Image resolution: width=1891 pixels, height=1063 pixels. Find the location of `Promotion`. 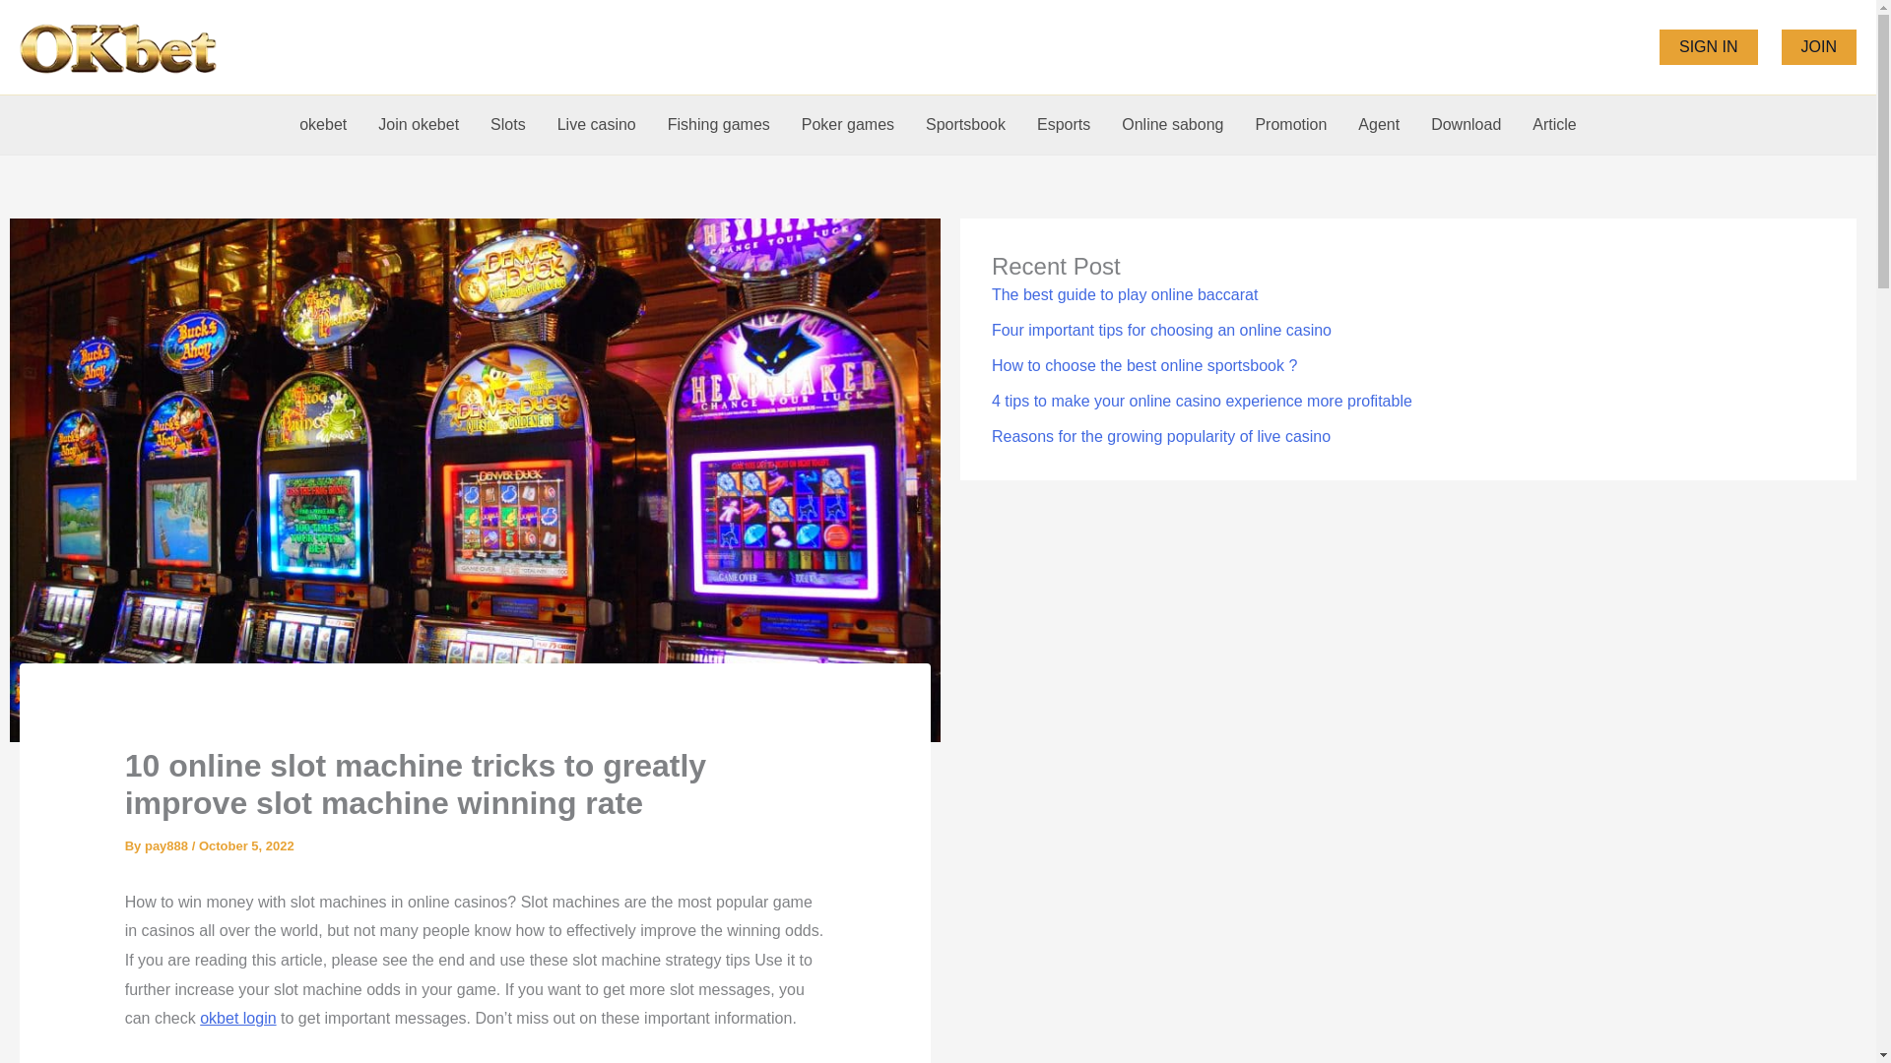

Promotion is located at coordinates (1290, 124).